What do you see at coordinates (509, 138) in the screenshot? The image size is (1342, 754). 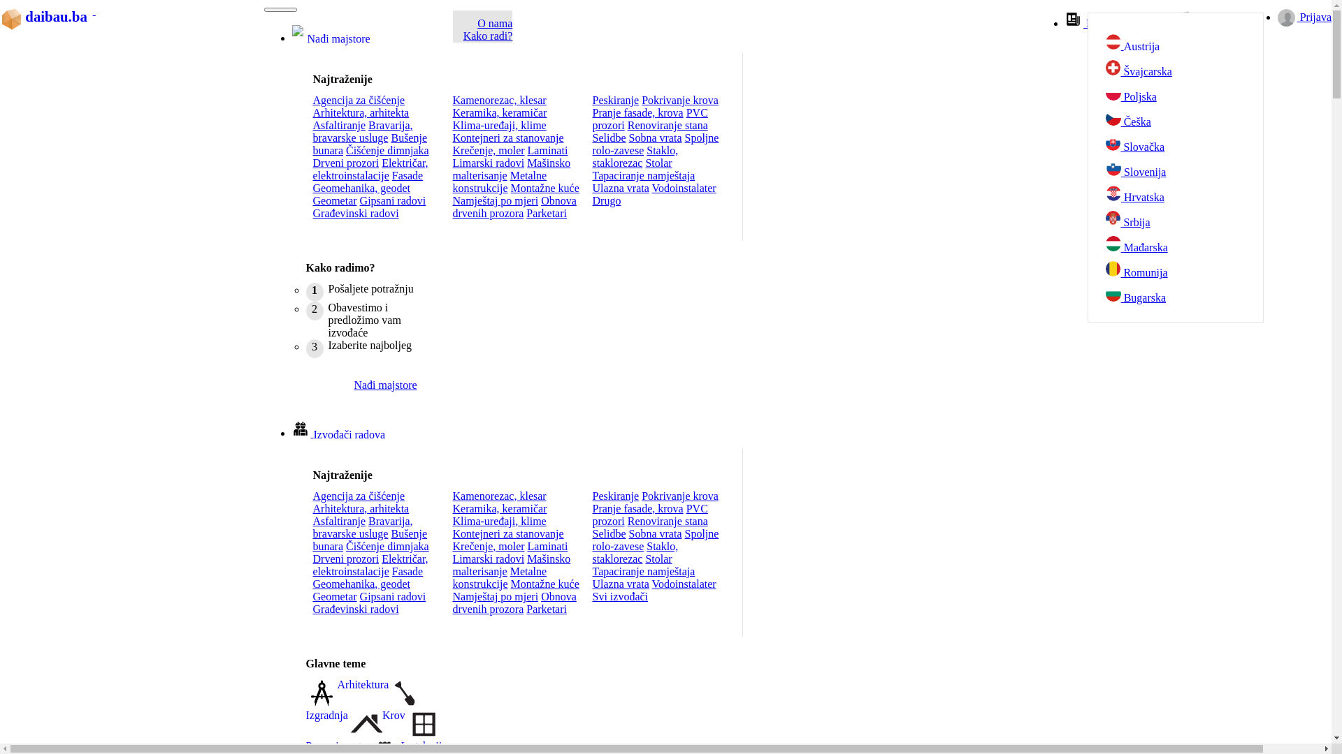 I see `Kontejneri za stanovanje` at bounding box center [509, 138].